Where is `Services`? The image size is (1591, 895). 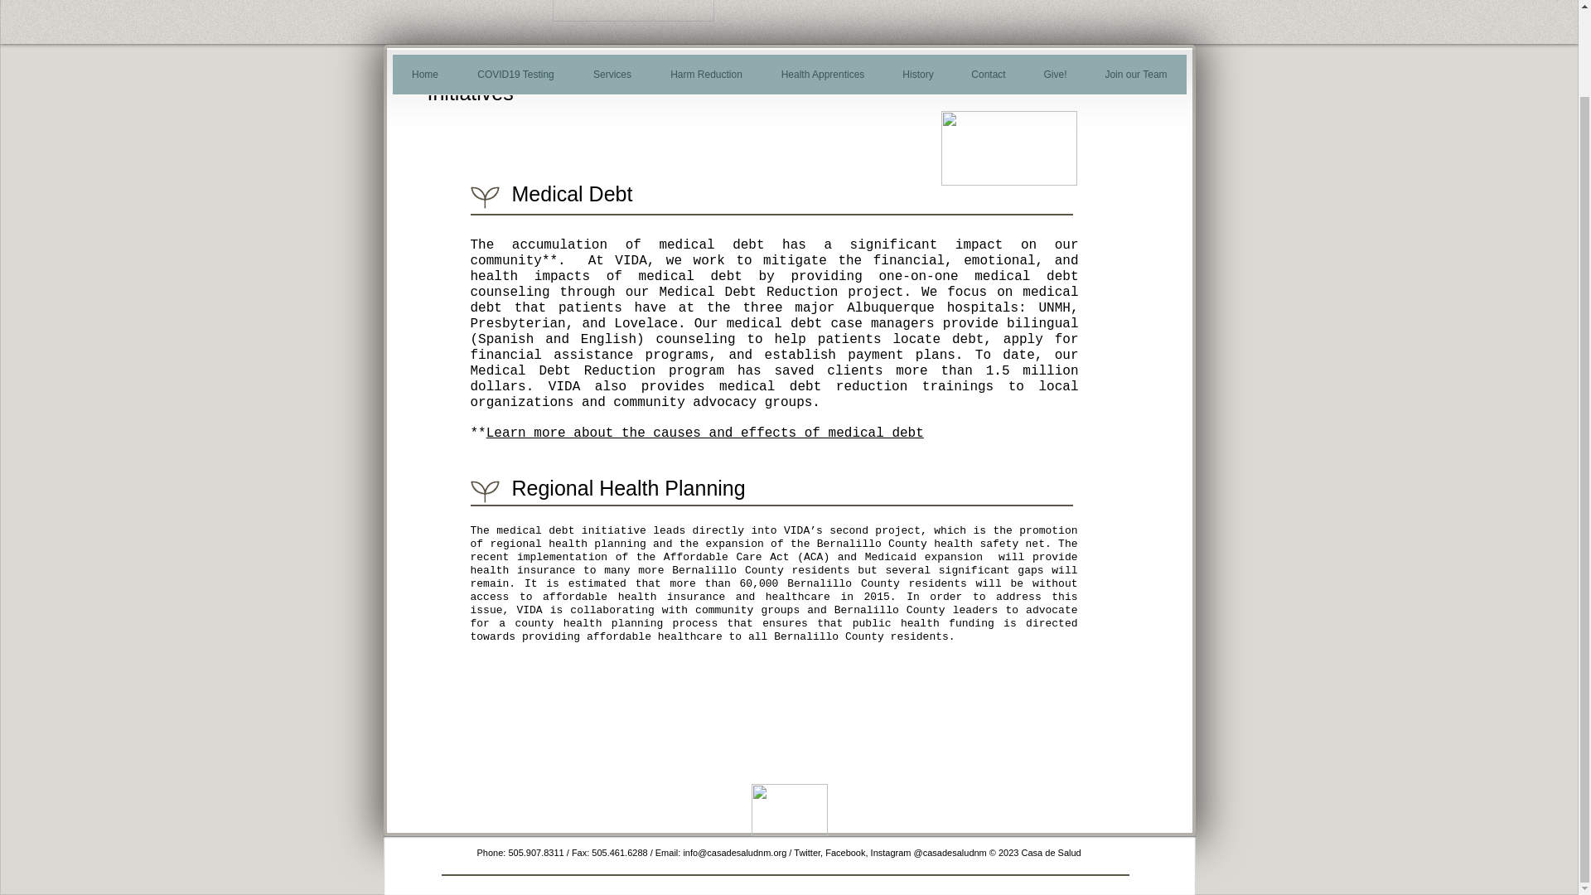 Services is located at coordinates (612, 80).